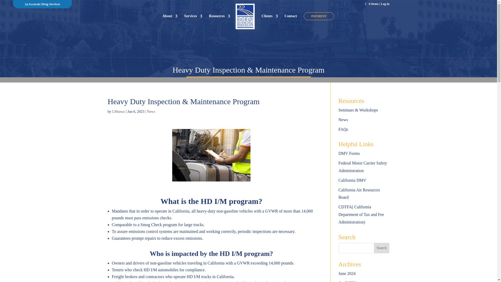  What do you see at coordinates (372, 4) in the screenshot?
I see `0 Items` at bounding box center [372, 4].